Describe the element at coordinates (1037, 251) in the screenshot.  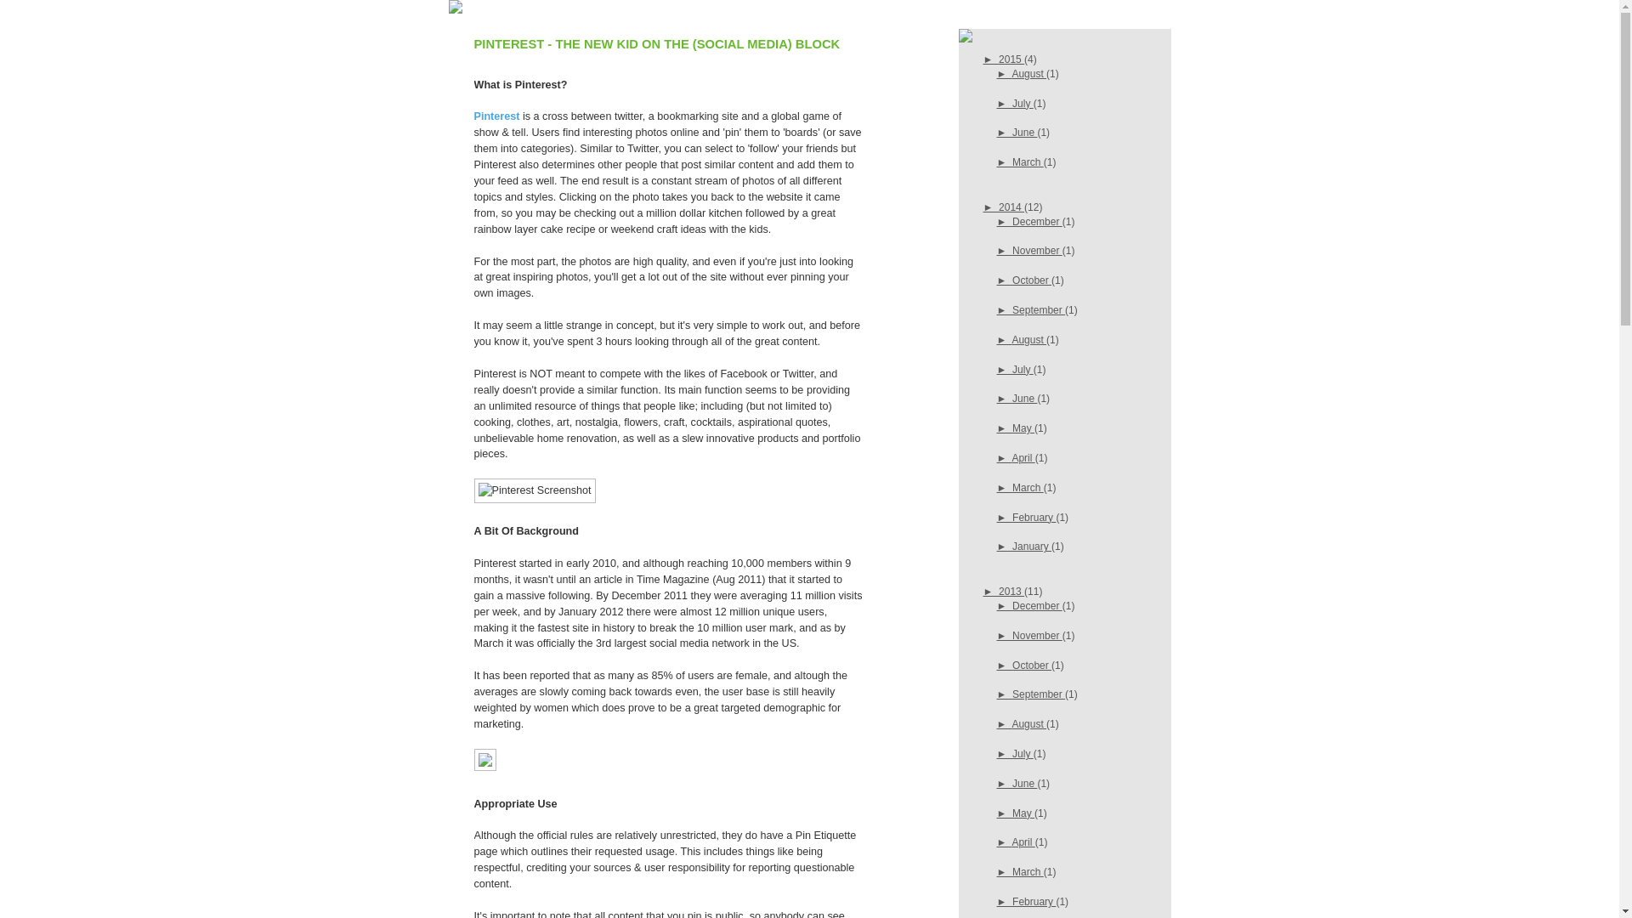
I see `November` at that location.